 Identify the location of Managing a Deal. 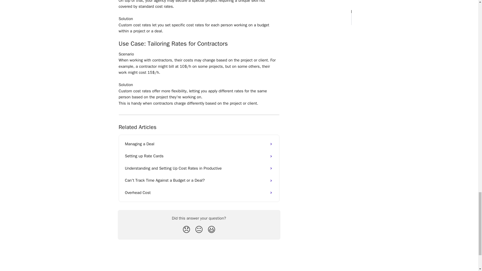
(199, 144).